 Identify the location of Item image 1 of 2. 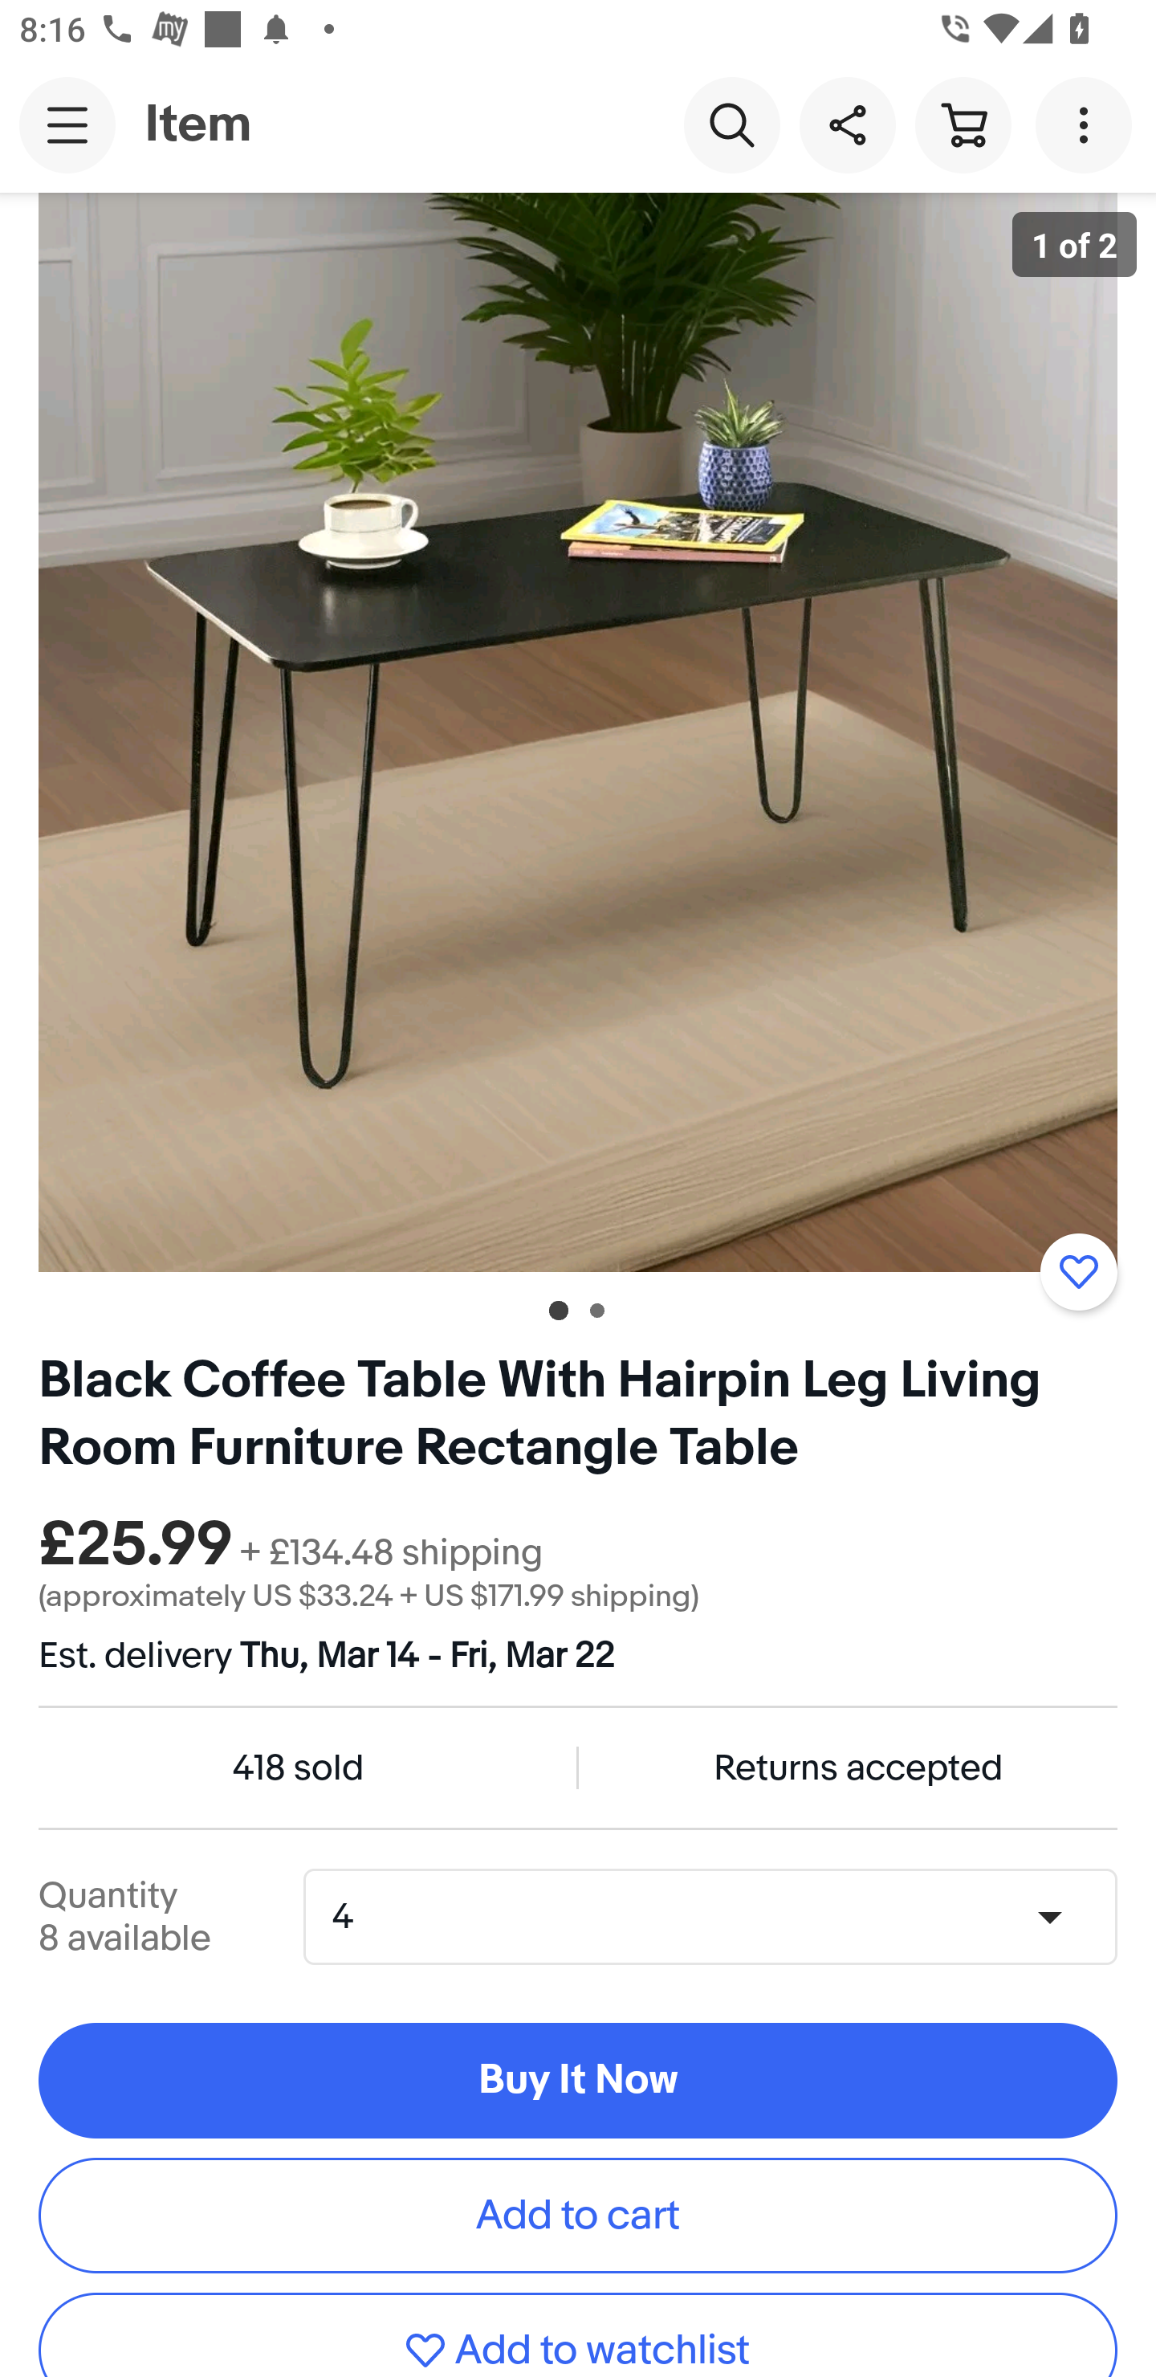
(578, 732).